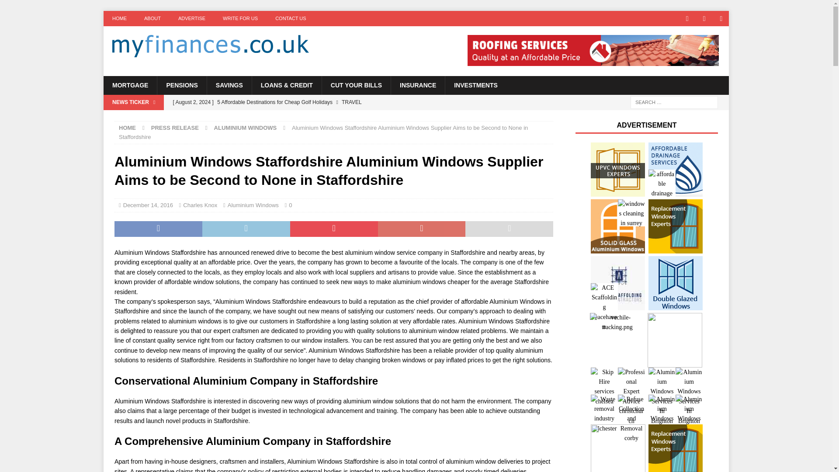  I want to click on CONTACT US, so click(291, 18).